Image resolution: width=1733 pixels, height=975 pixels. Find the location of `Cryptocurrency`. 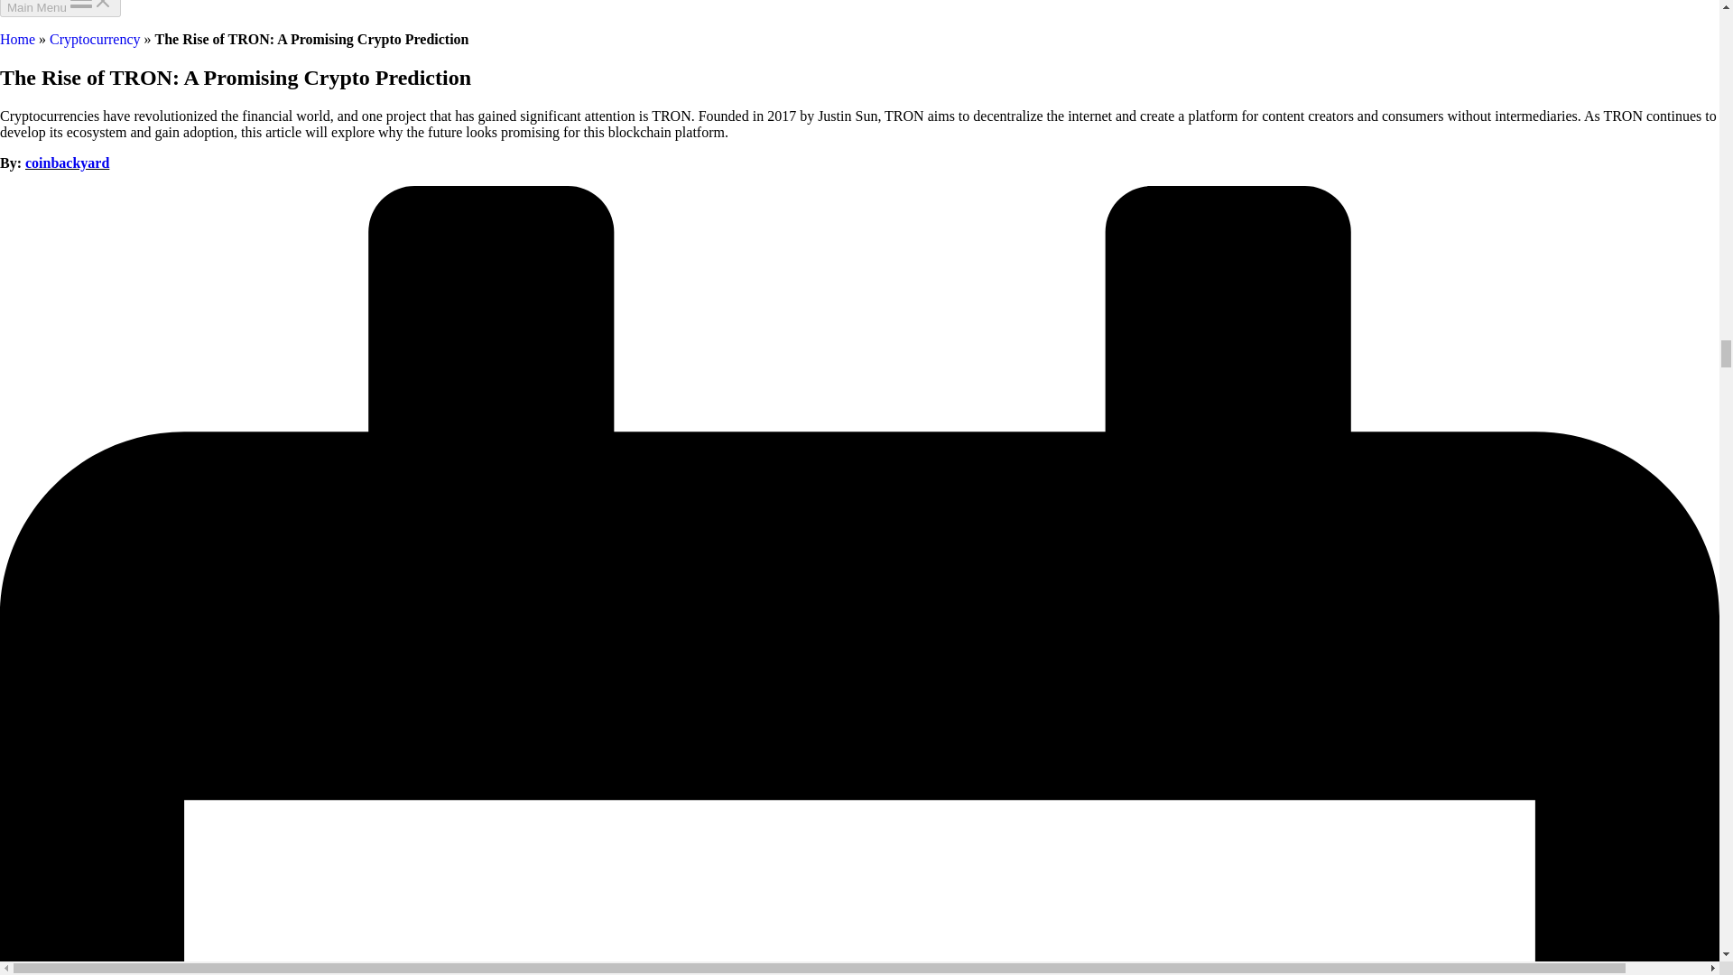

Cryptocurrency is located at coordinates (95, 38).